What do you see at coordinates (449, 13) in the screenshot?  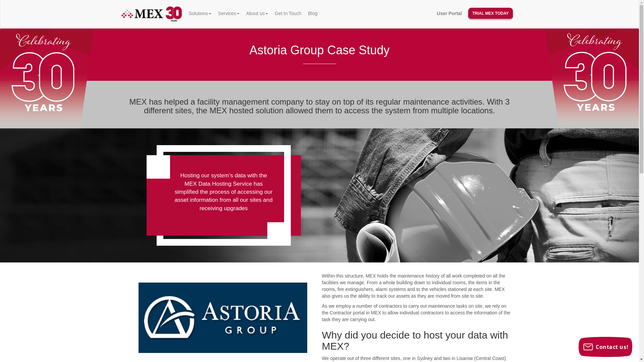 I see `User Portal` at bounding box center [449, 13].